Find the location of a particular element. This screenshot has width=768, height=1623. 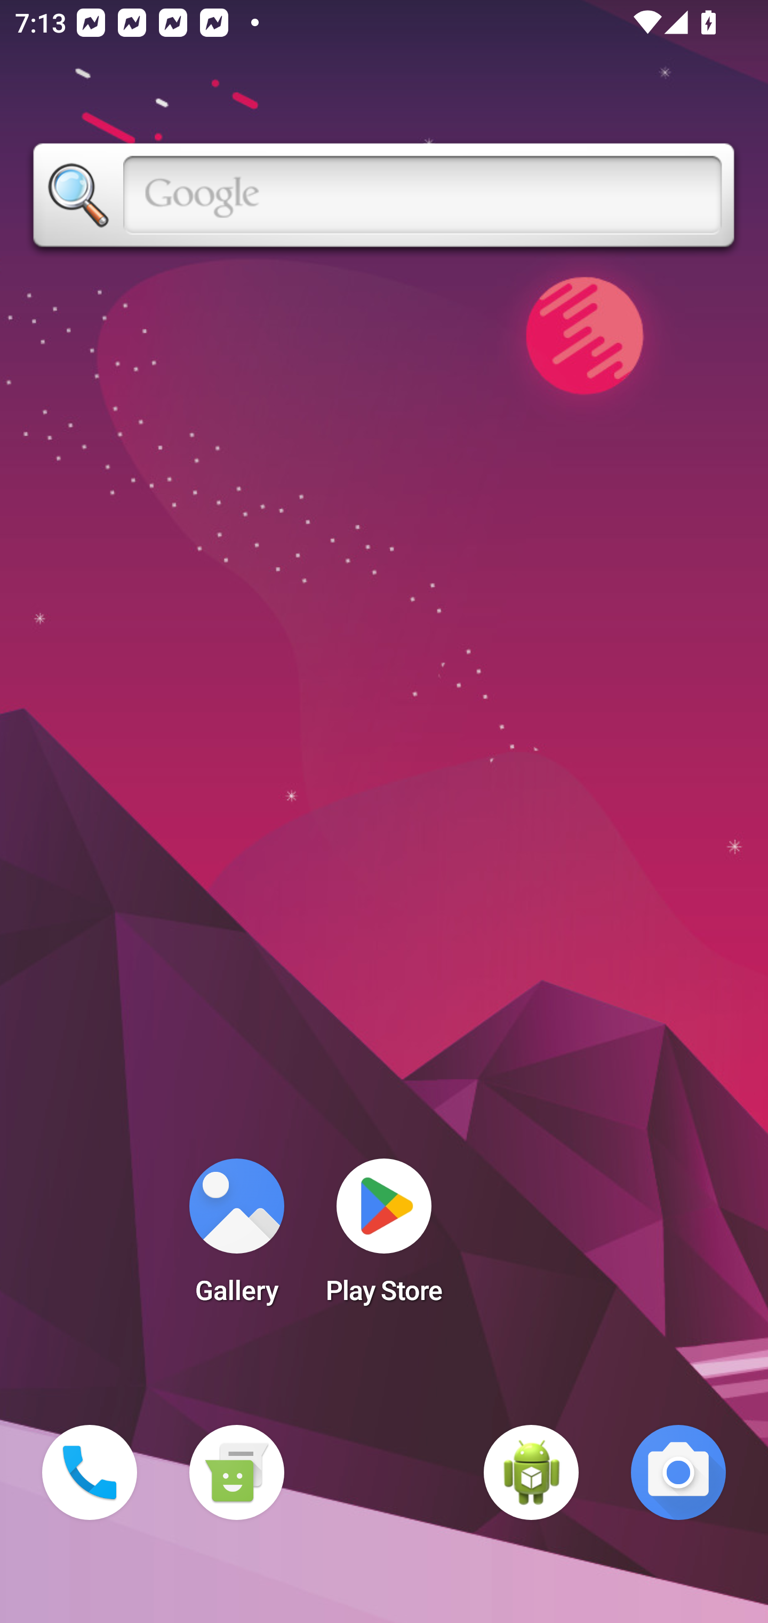

Phone is located at coordinates (90, 1472).